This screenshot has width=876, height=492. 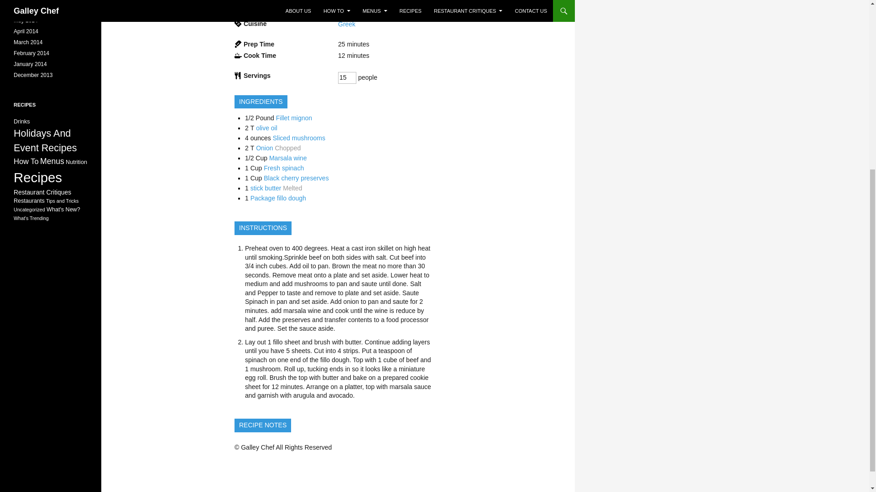 What do you see at coordinates (264, 148) in the screenshot?
I see `Onion` at bounding box center [264, 148].